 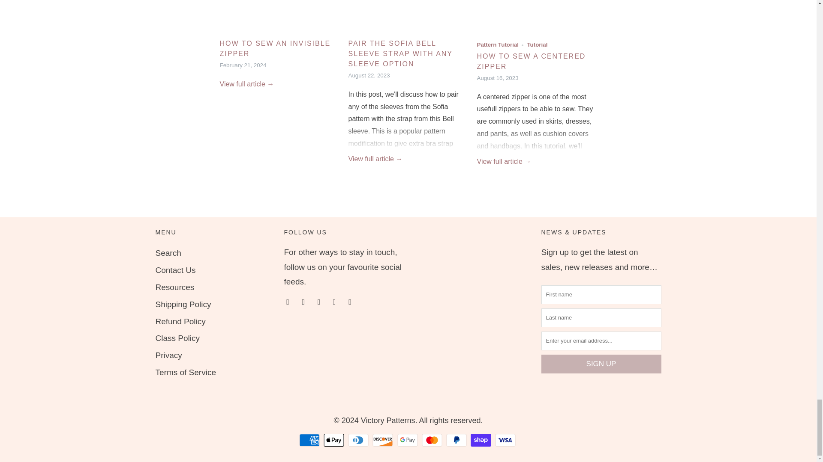 What do you see at coordinates (497, 44) in the screenshot?
I see `The Victory Patterns Blog tagged Pattern Tutorial` at bounding box center [497, 44].